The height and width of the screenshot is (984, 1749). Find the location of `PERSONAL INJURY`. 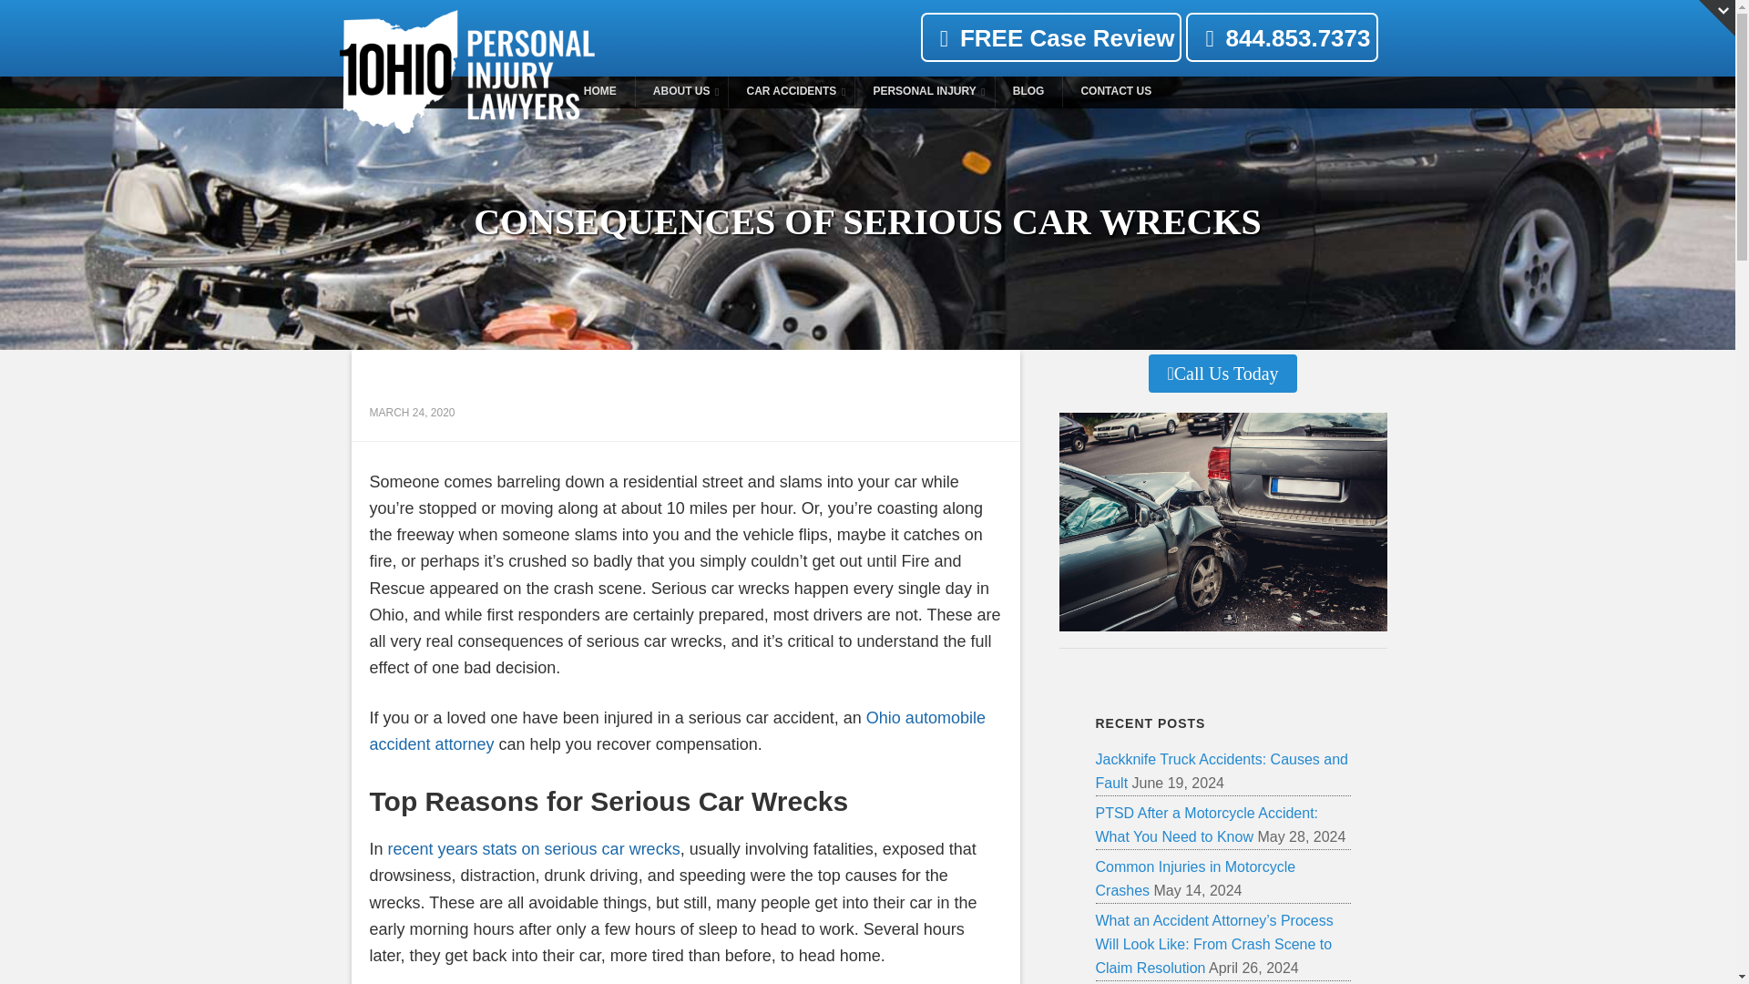

PERSONAL INJURY is located at coordinates (924, 91).